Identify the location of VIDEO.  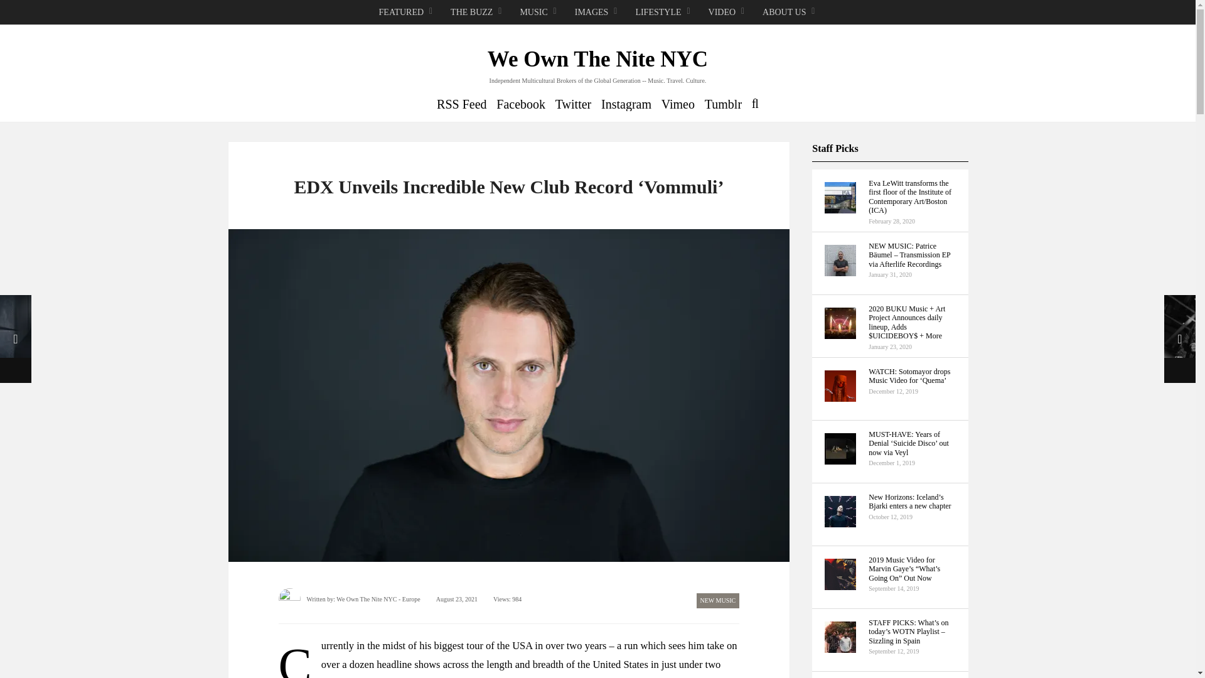
(727, 13).